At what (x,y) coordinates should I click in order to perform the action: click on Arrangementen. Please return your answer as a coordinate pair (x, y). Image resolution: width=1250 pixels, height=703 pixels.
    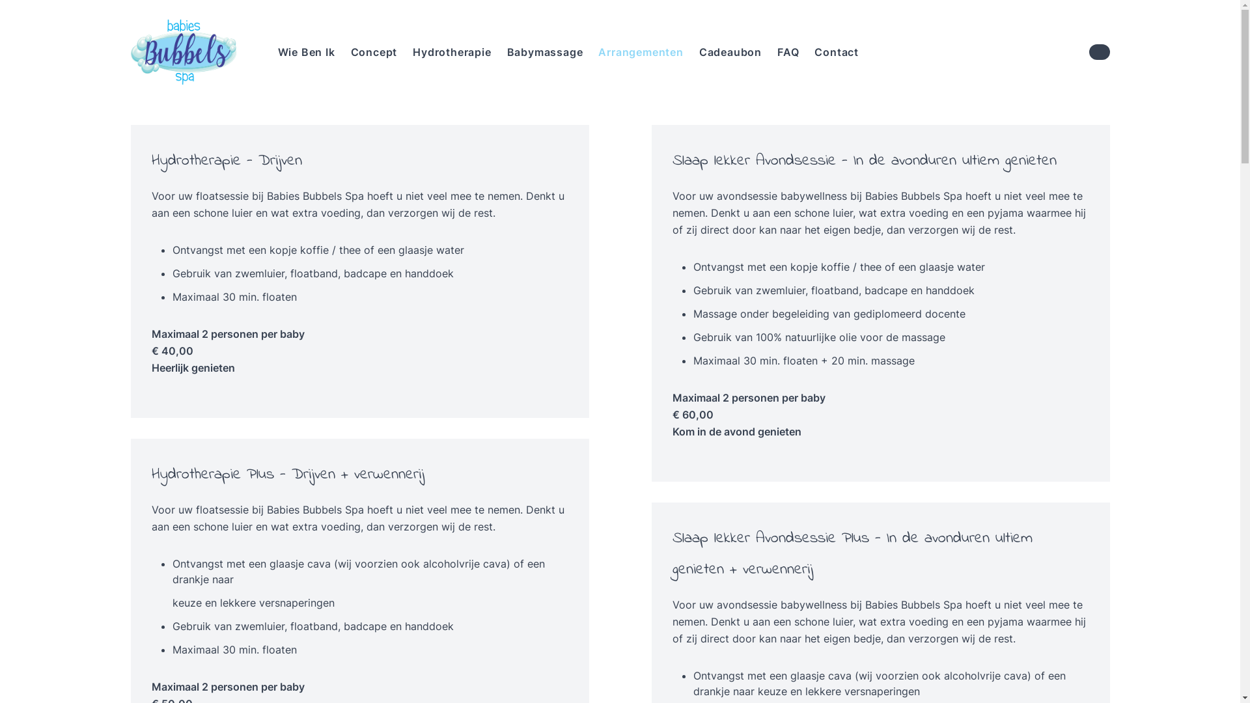
    Looking at the image, I should click on (641, 52).